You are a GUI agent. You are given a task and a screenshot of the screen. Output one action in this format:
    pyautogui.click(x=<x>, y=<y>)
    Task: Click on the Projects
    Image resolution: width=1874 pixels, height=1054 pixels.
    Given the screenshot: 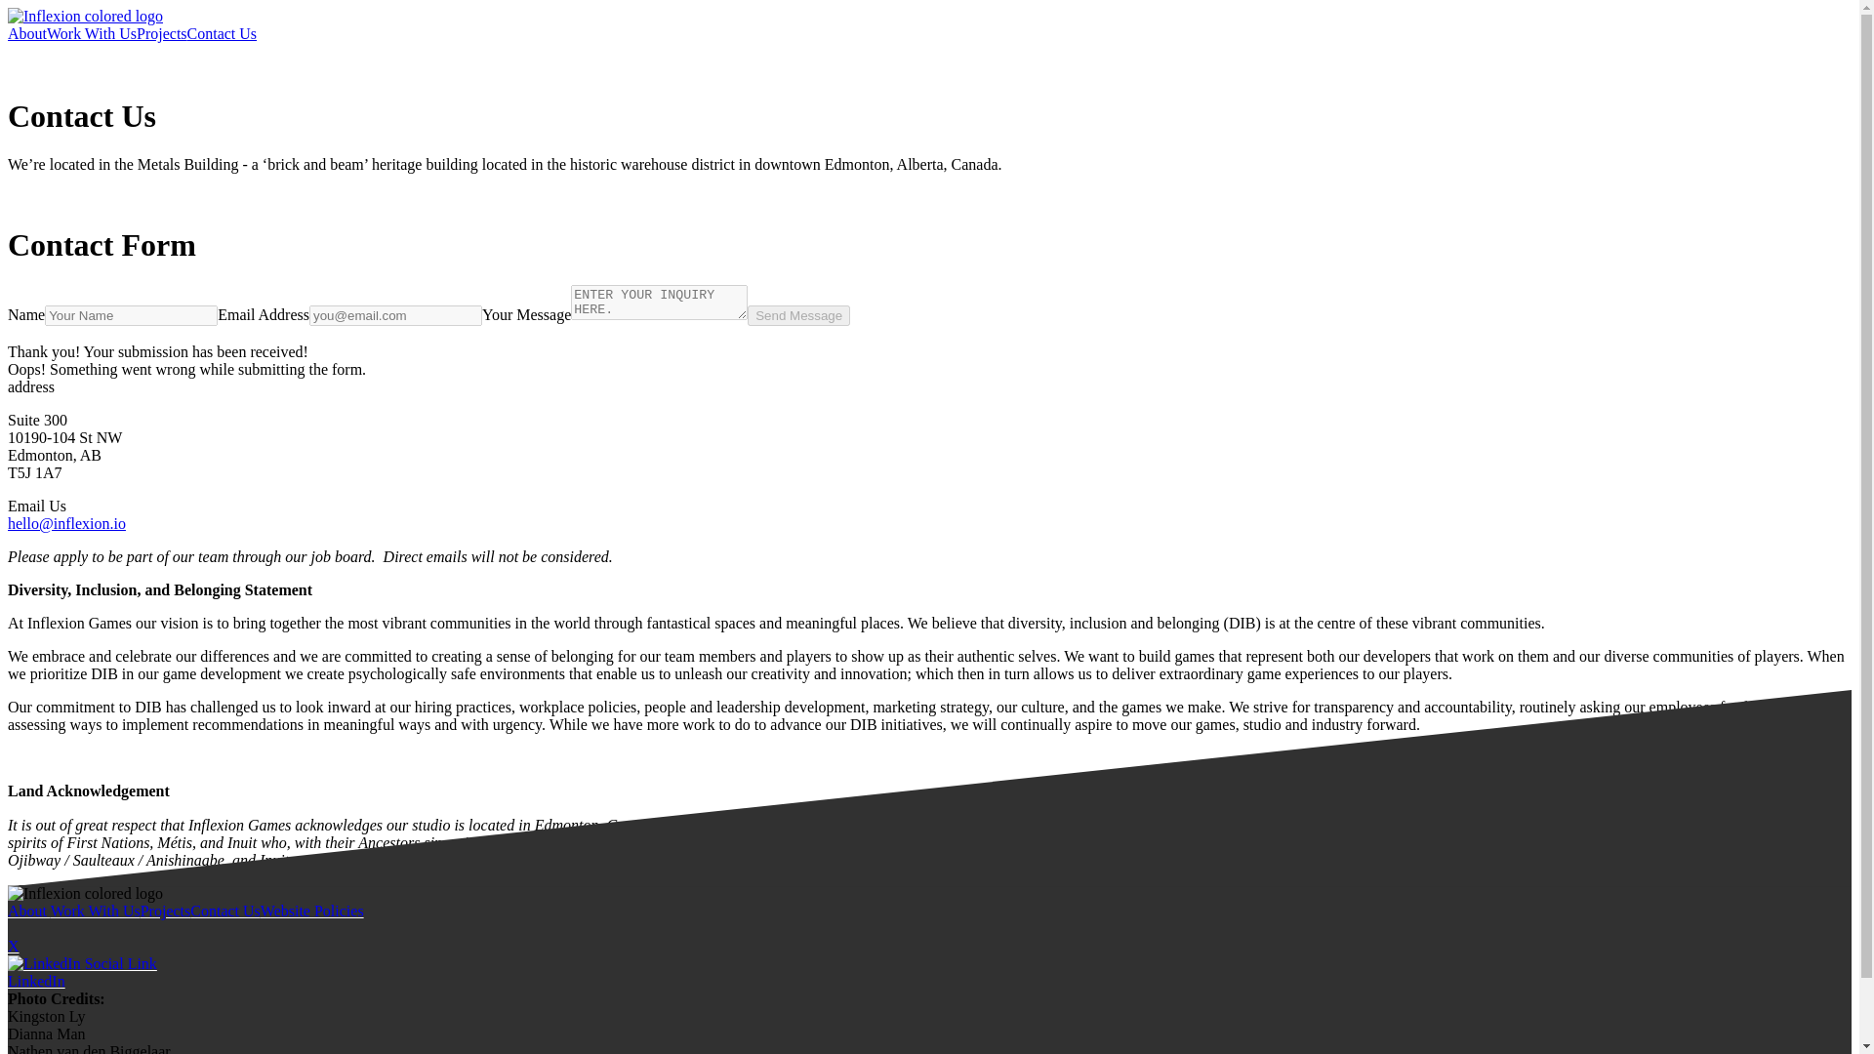 What is the action you would take?
    pyautogui.click(x=162, y=33)
    